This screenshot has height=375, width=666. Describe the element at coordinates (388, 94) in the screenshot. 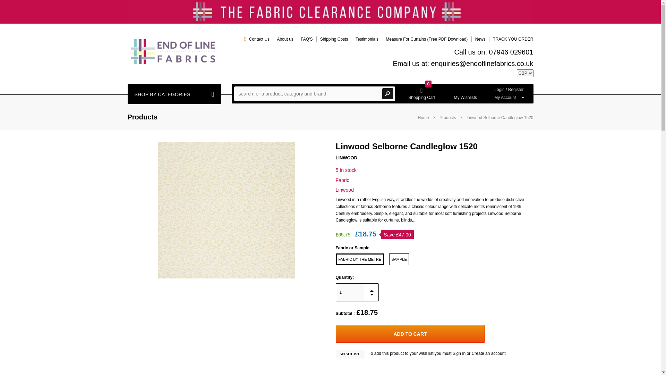

I see `Search` at that location.